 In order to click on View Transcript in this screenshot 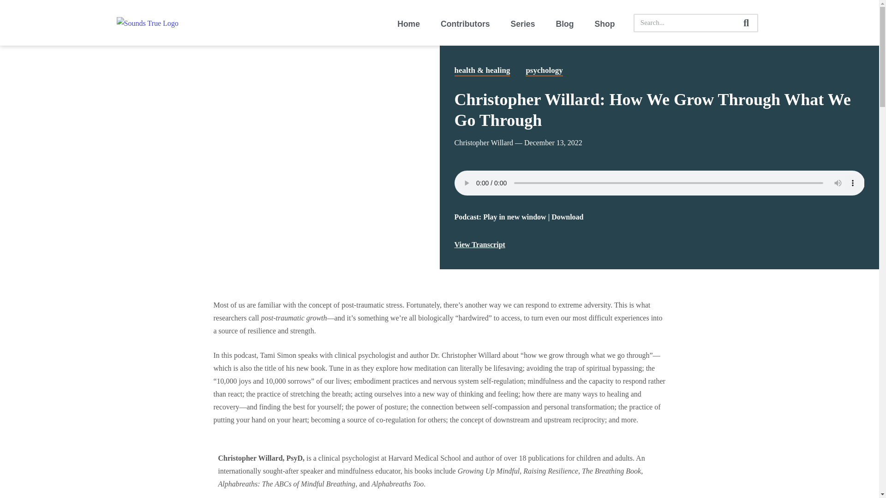, I will do `click(479, 245)`.